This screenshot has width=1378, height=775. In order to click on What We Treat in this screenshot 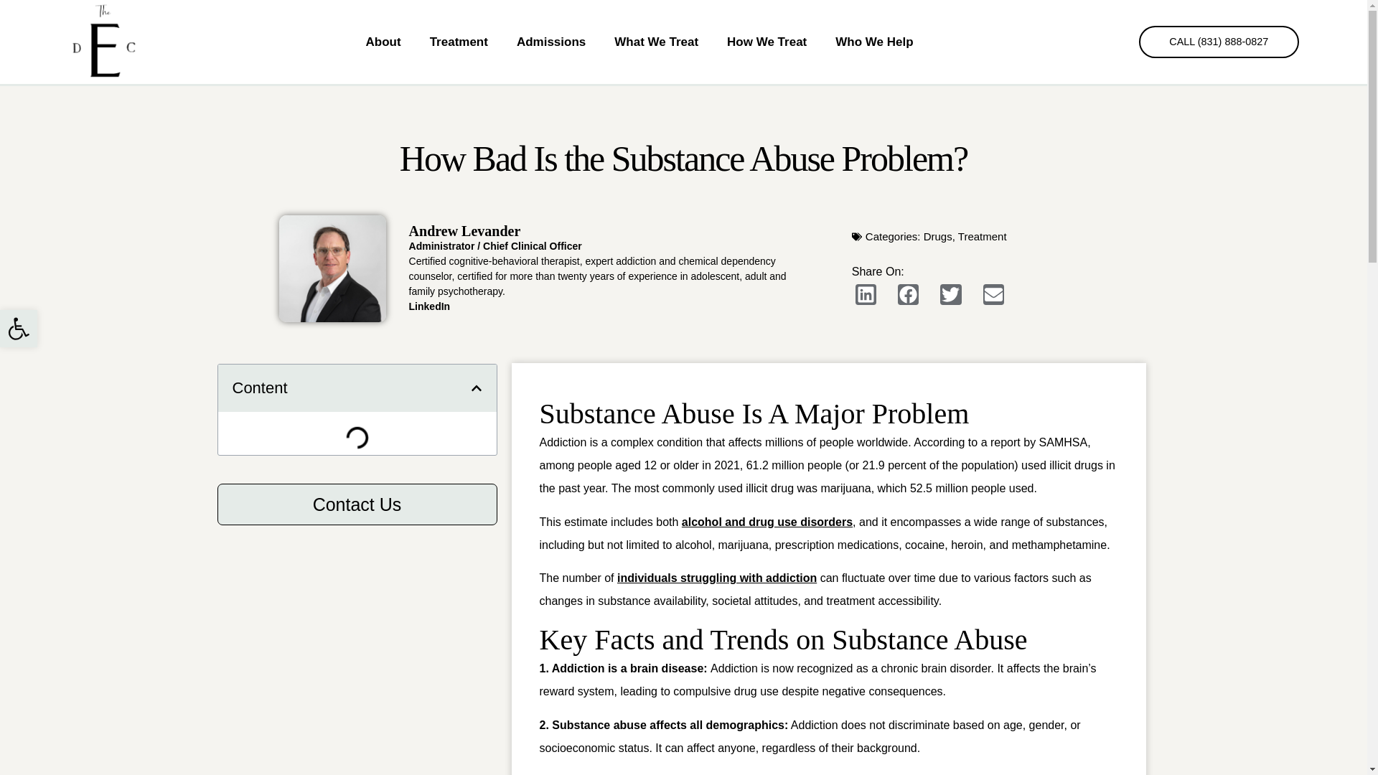, I will do `click(656, 42)`.